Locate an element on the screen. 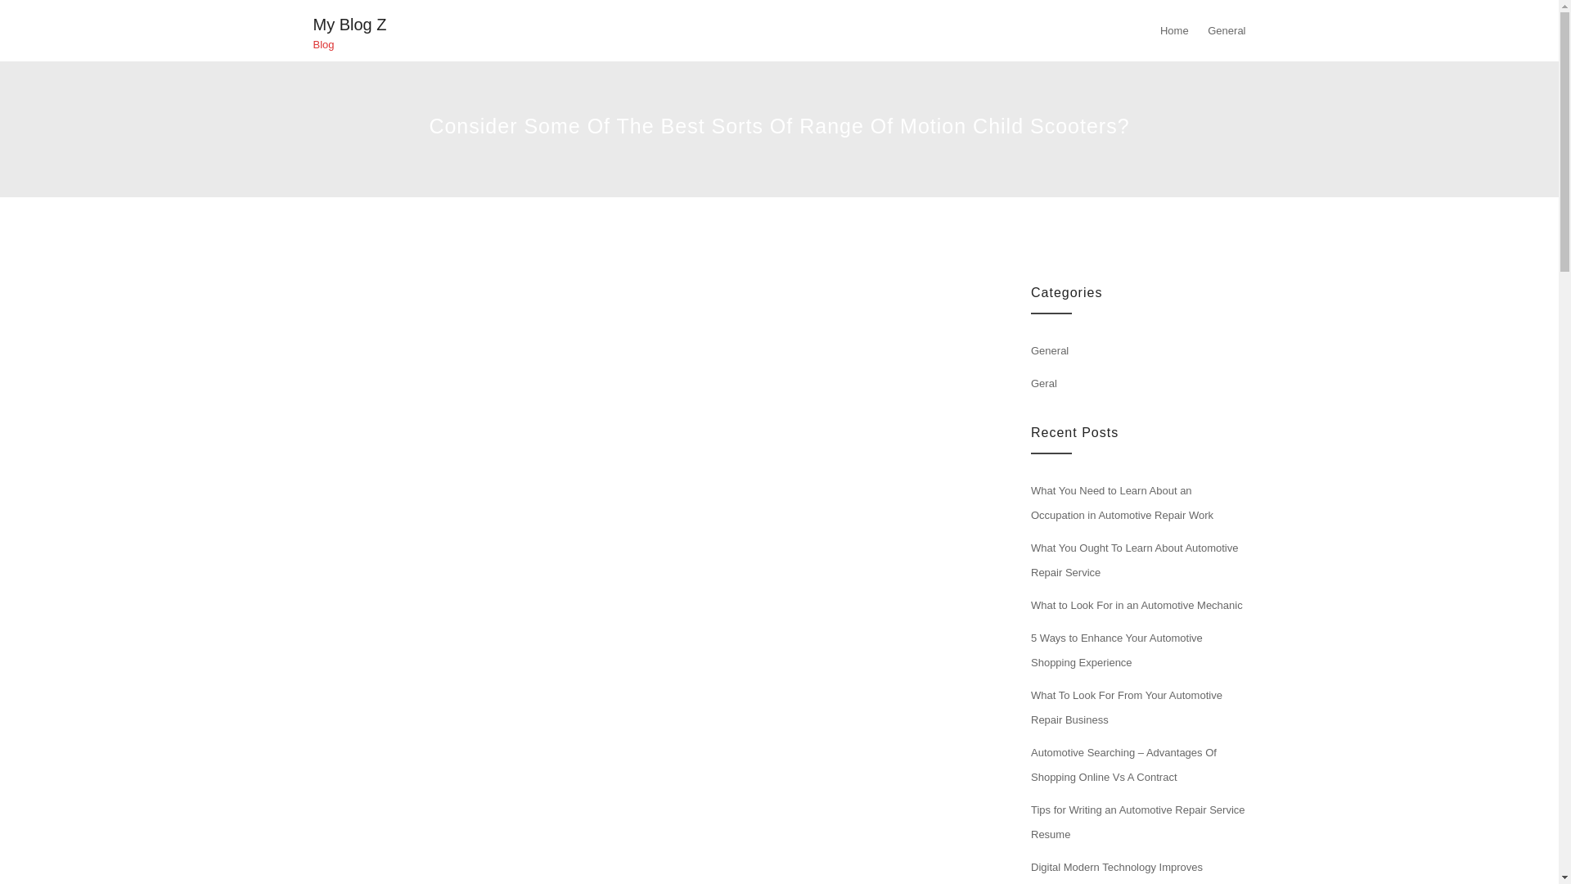 The width and height of the screenshot is (1571, 884). What to Look For in an Automotive Mechanic is located at coordinates (1136, 606).